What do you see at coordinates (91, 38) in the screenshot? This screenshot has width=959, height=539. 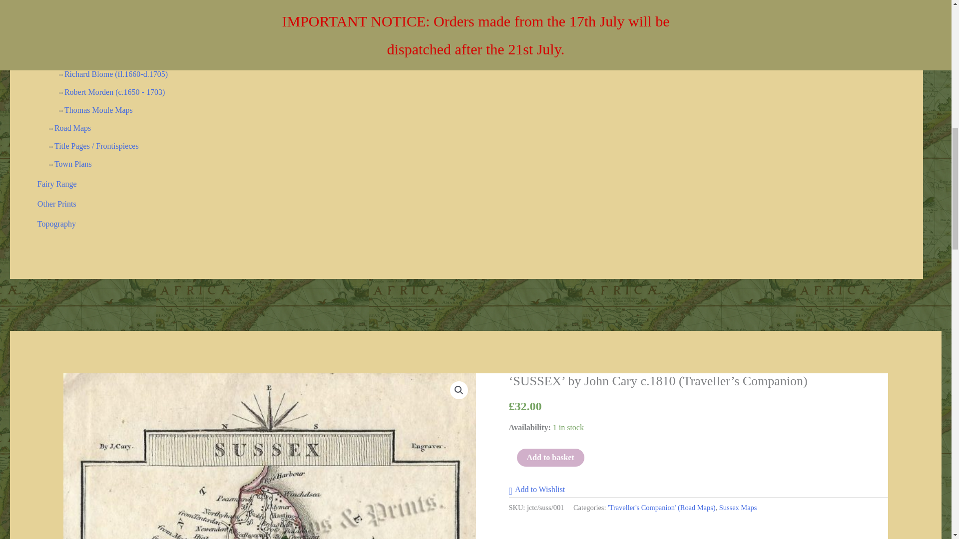 I see `John Tallis Maps` at bounding box center [91, 38].